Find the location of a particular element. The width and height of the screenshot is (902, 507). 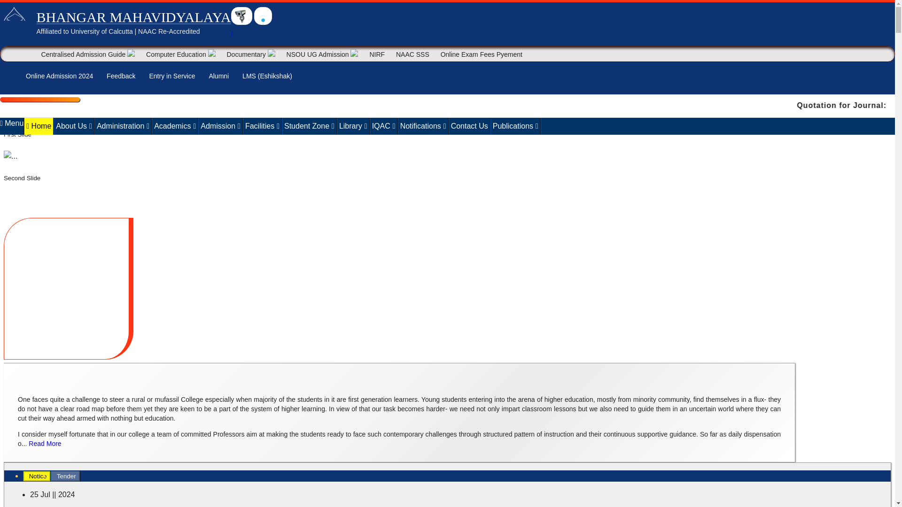

Centralised Admission Guide is located at coordinates (88, 54).